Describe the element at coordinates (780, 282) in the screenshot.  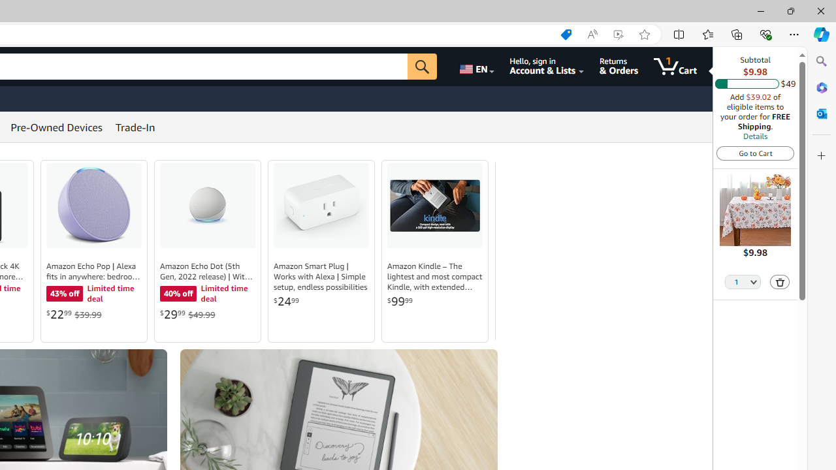
I see `Delete` at that location.